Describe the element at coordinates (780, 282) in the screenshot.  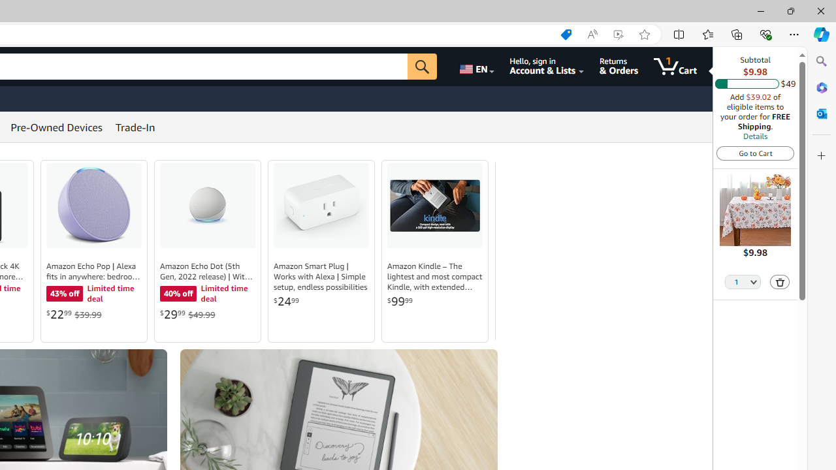
I see `Delete` at that location.